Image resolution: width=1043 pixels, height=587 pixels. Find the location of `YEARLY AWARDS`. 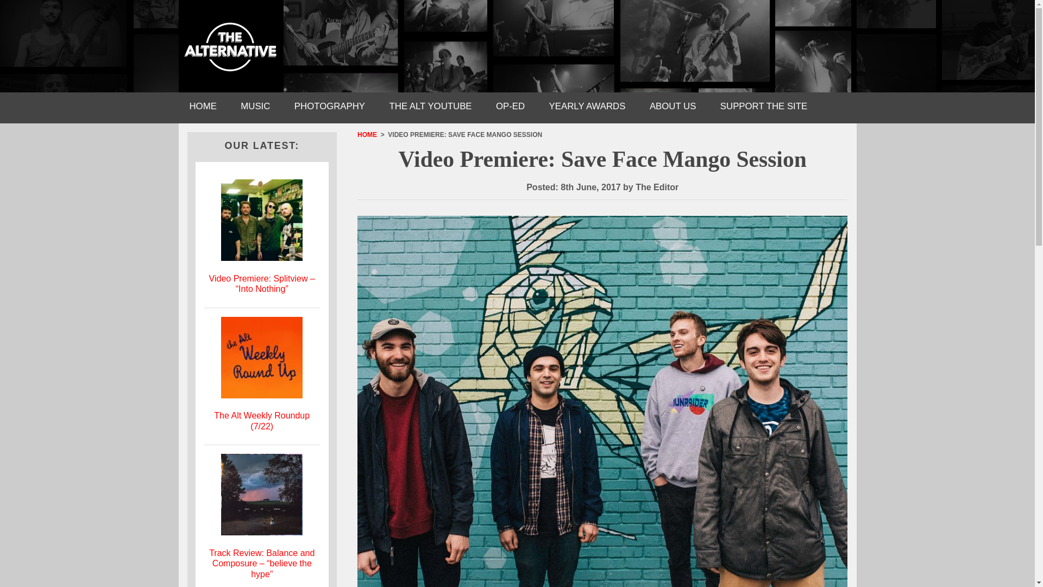

YEARLY AWARDS is located at coordinates (587, 108).